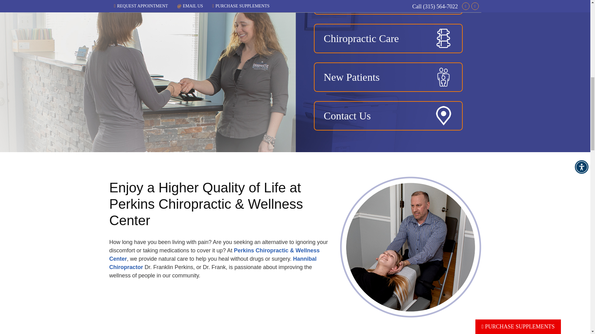 The height and width of the screenshot is (334, 595). Describe the element at coordinates (388, 116) in the screenshot. I see `Contact Us` at that location.